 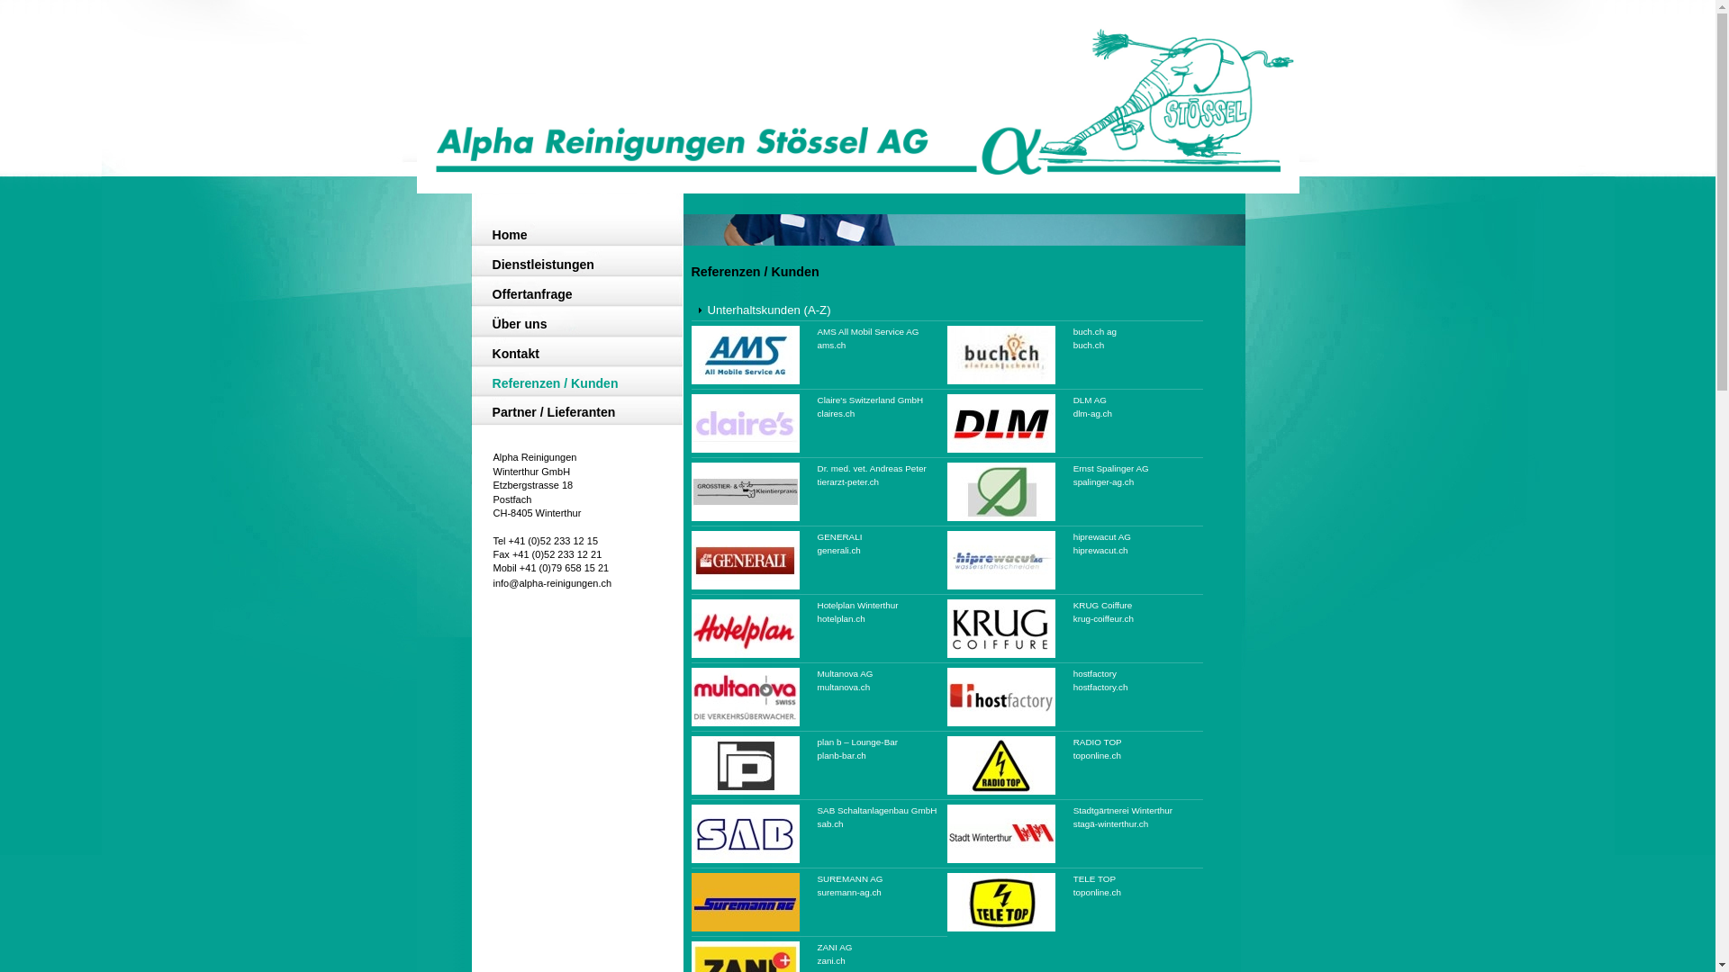 I want to click on planb-bar.ch, so click(x=842, y=756).